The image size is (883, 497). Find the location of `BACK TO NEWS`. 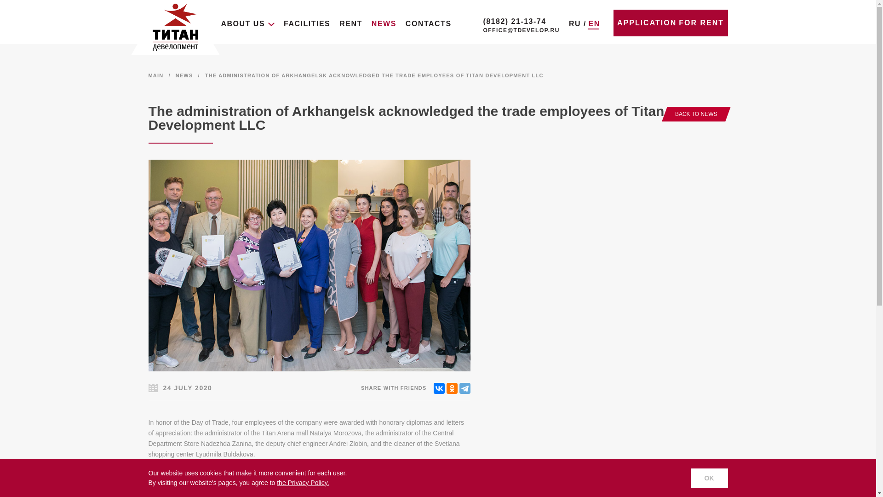

BACK TO NEWS is located at coordinates (696, 114).